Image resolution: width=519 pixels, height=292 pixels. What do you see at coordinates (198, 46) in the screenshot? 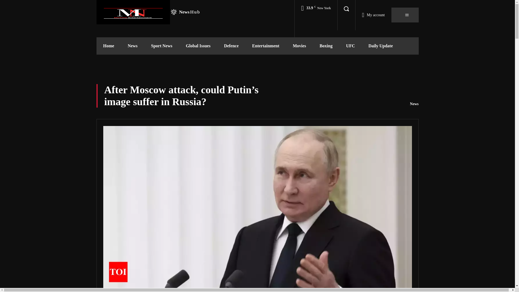
I see `Global Issues` at bounding box center [198, 46].